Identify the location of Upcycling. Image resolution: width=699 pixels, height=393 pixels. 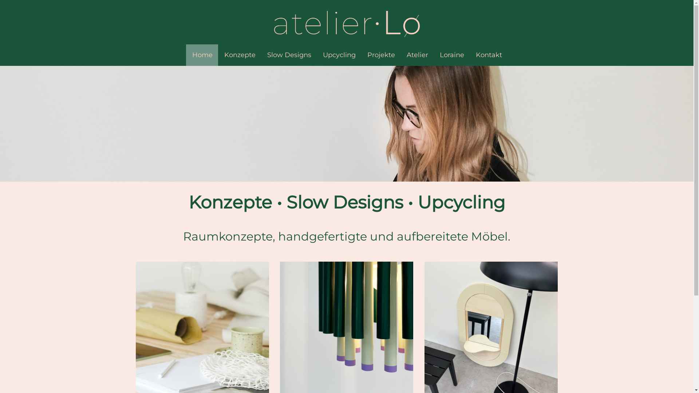
(339, 55).